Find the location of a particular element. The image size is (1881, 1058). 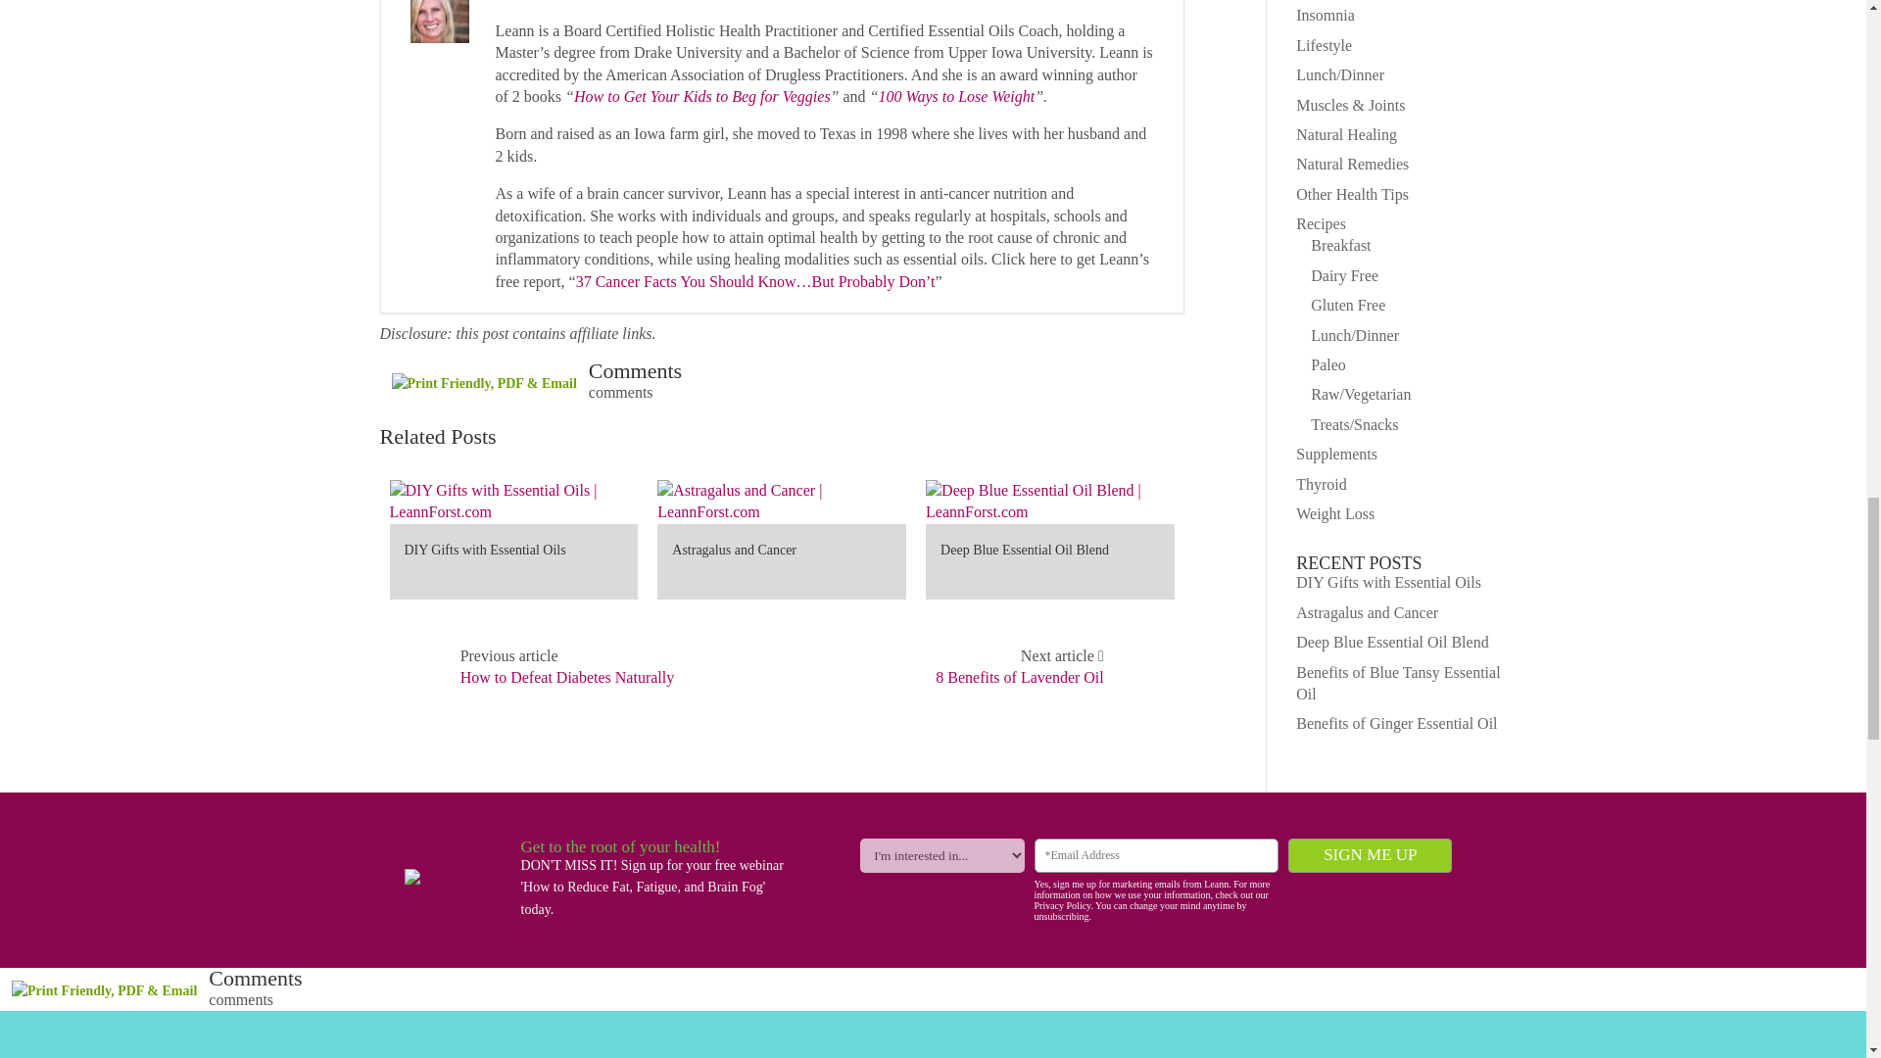

Astragalus and Cancer is located at coordinates (733, 551).